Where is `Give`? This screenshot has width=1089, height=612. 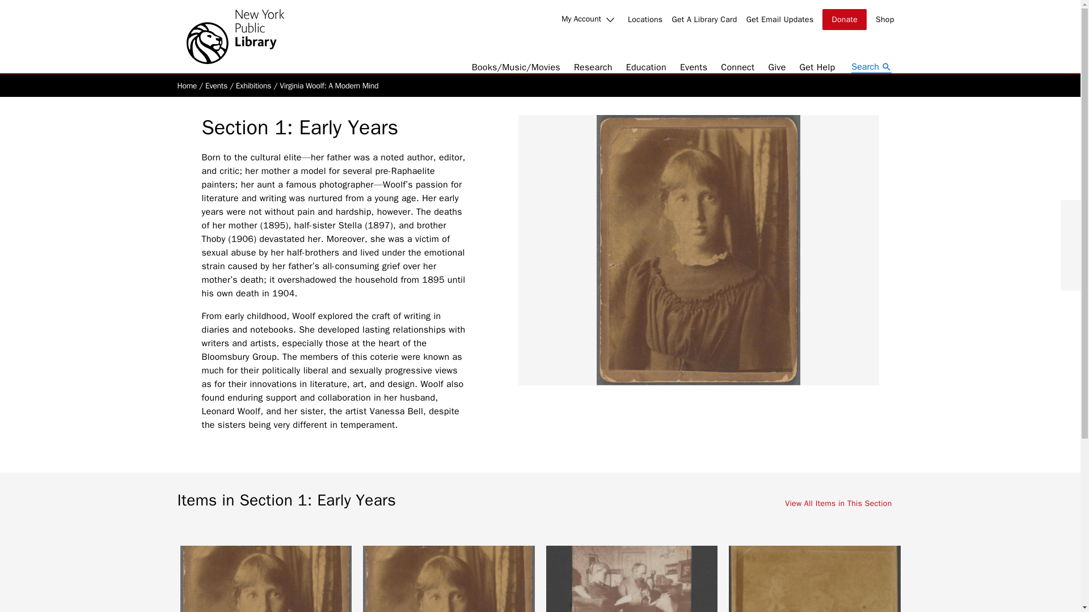
Give is located at coordinates (776, 67).